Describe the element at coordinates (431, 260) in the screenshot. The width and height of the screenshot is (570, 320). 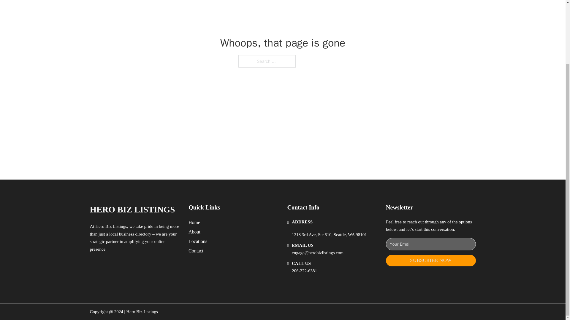
I see `SUBSCRIBE NOW` at that location.